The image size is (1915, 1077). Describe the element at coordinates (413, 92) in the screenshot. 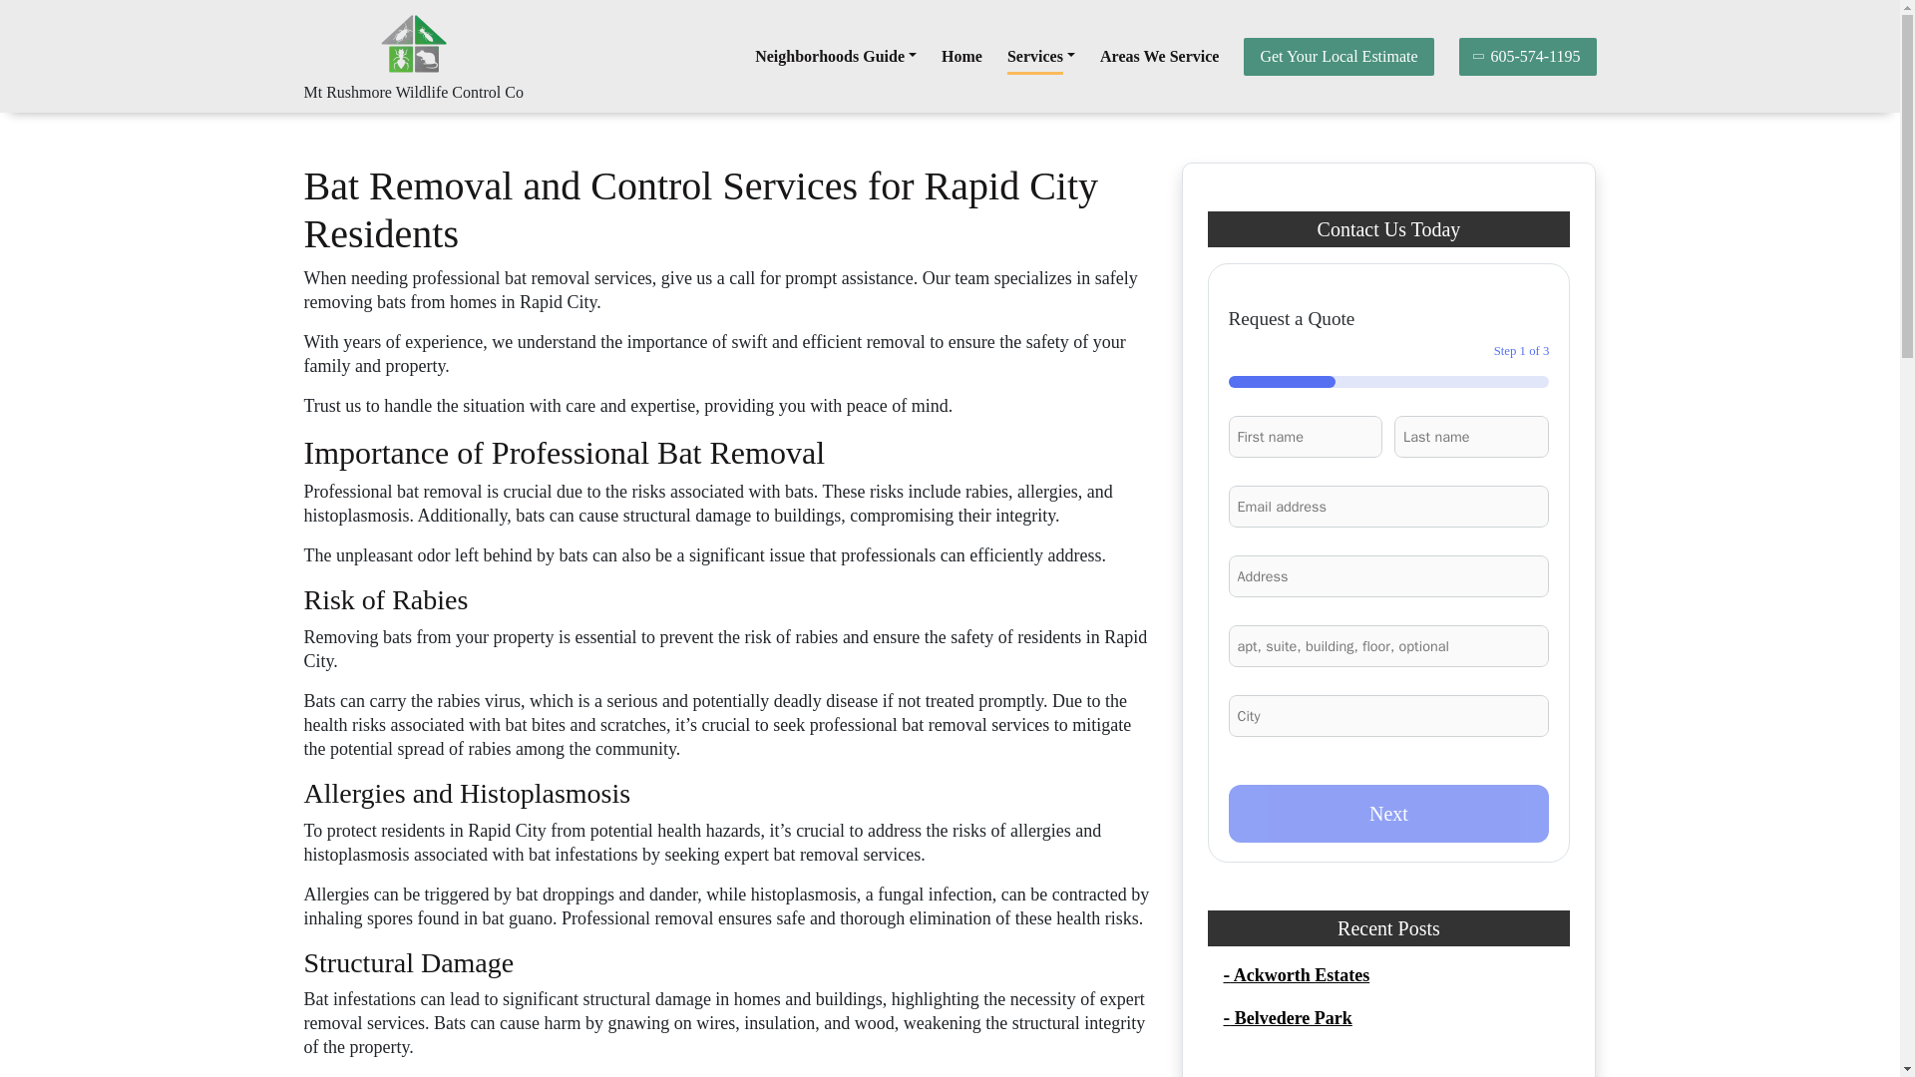

I see `Mt Rushmore Wildlife Control Co` at that location.